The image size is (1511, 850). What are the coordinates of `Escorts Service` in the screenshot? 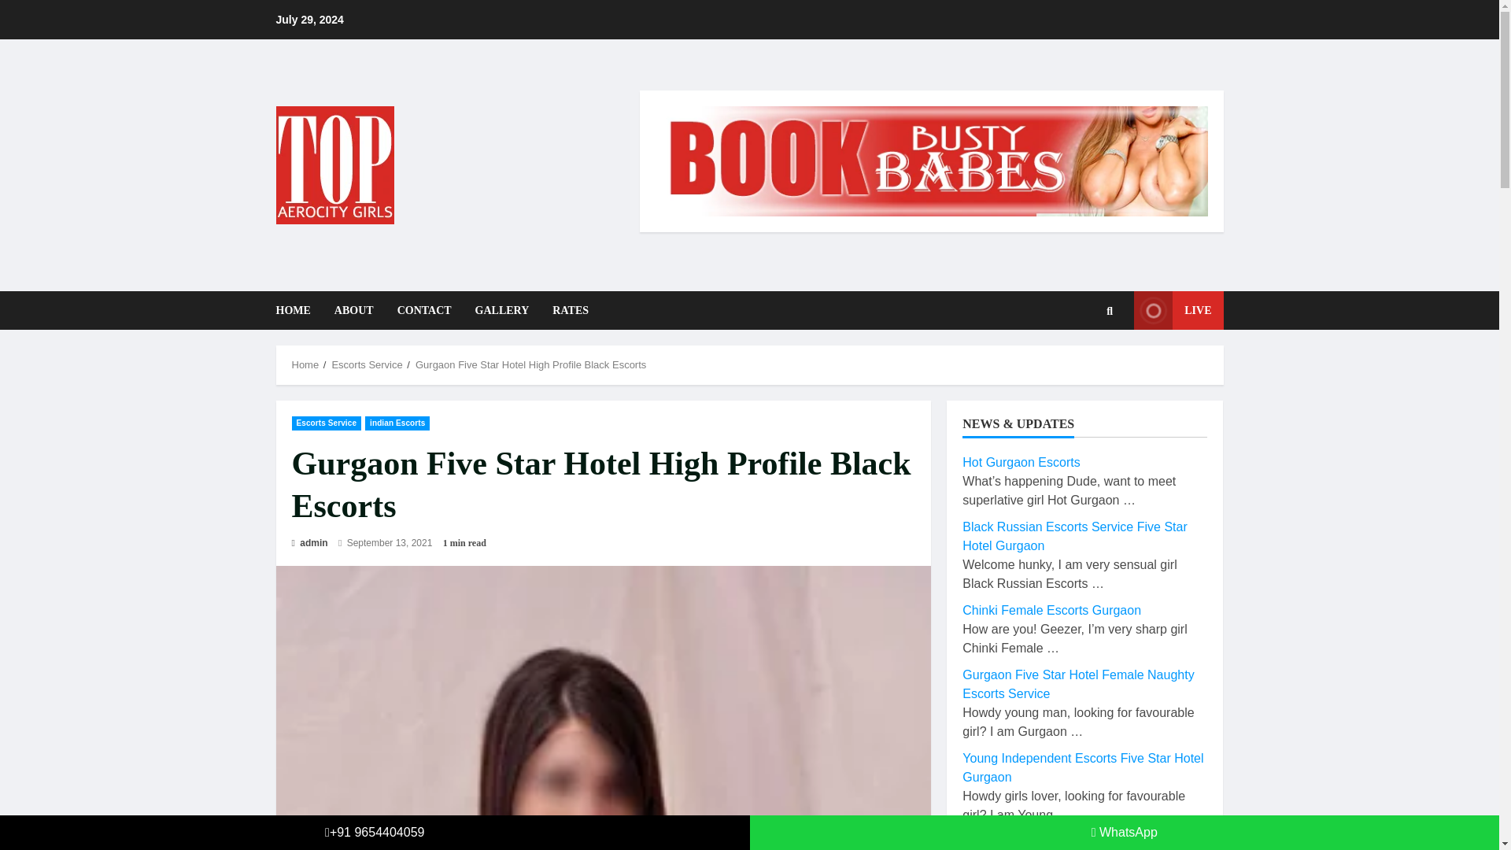 It's located at (326, 423).